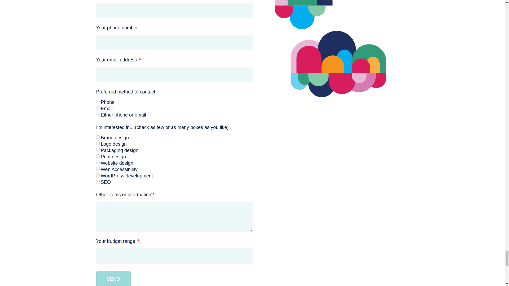 This screenshot has height=286, width=509. Describe the element at coordinates (98, 182) in the screenshot. I see `SEO` at that location.